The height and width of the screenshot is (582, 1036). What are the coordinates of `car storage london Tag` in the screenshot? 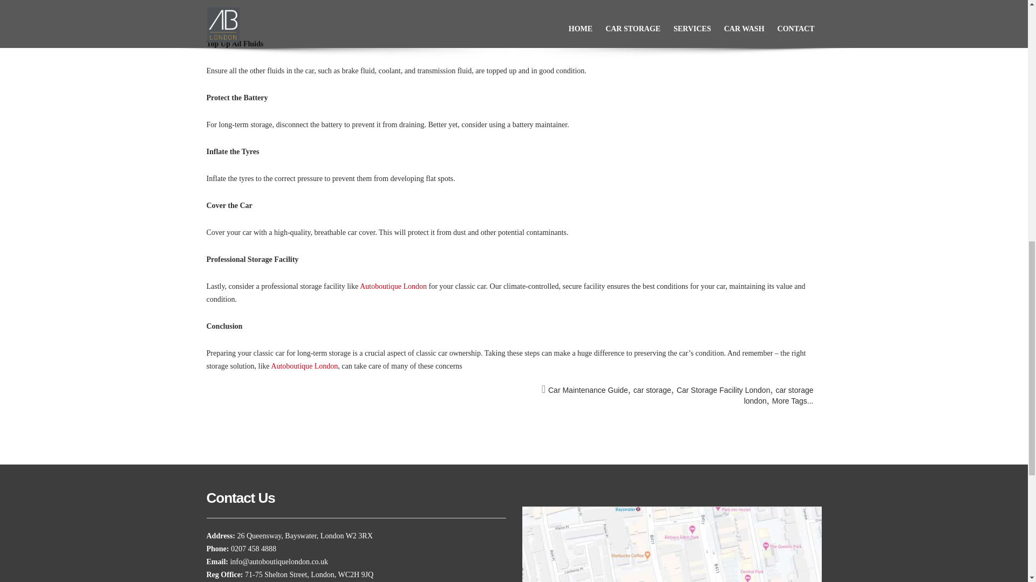 It's located at (778, 396).